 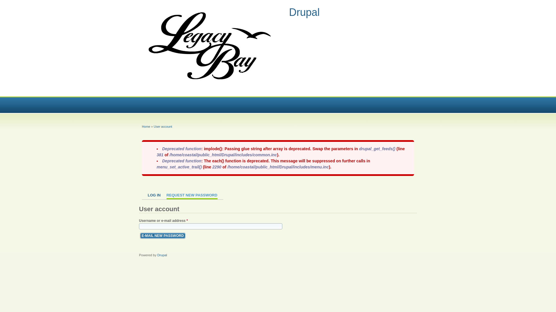 What do you see at coordinates (154, 196) in the screenshot?
I see `LOG IN` at bounding box center [154, 196].